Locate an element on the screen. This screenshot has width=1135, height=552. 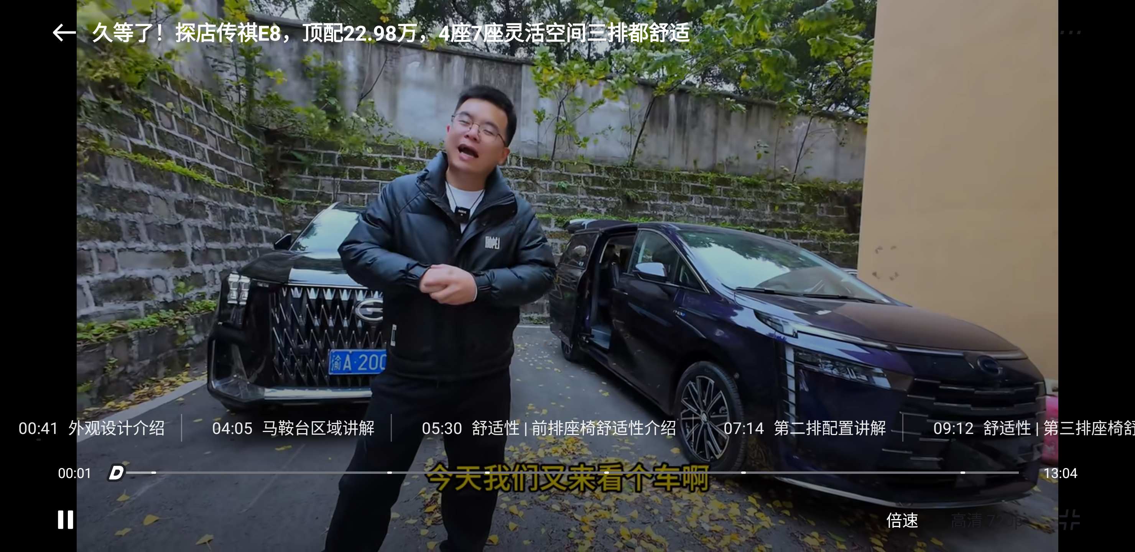
09:12 舒适性 | 第三排座椅舒适性介绍 is located at coordinates (1025, 428).